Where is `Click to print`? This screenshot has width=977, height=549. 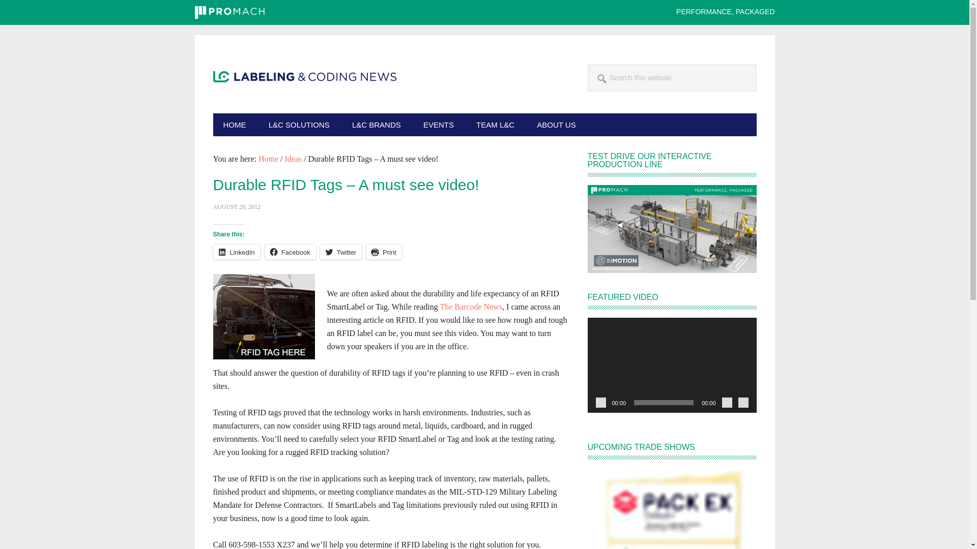
Click to print is located at coordinates (384, 251).